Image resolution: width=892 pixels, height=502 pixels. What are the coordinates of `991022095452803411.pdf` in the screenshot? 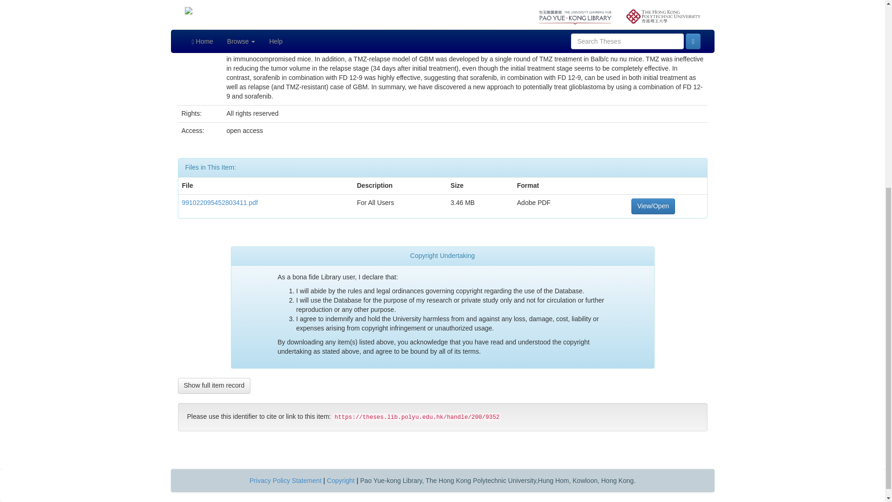 It's located at (220, 202).